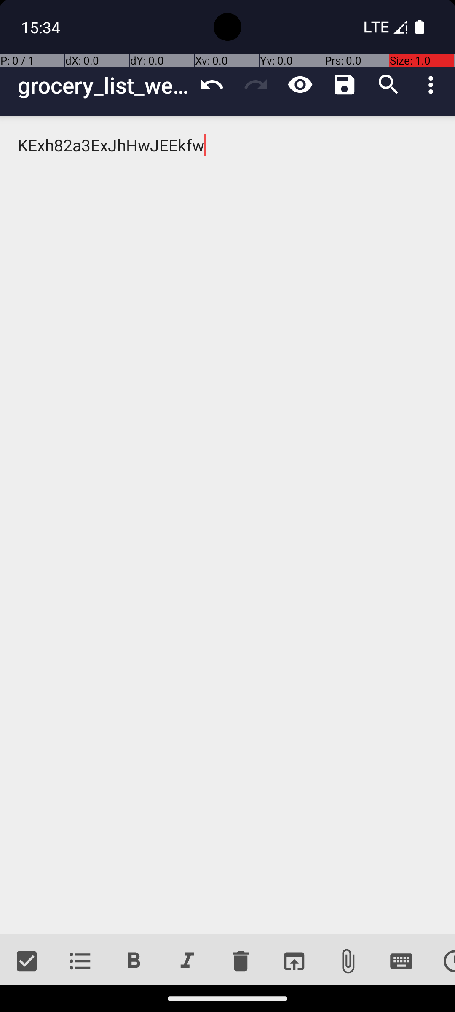 This screenshot has width=455, height=1012. I want to click on Redo, so click(256, 85).